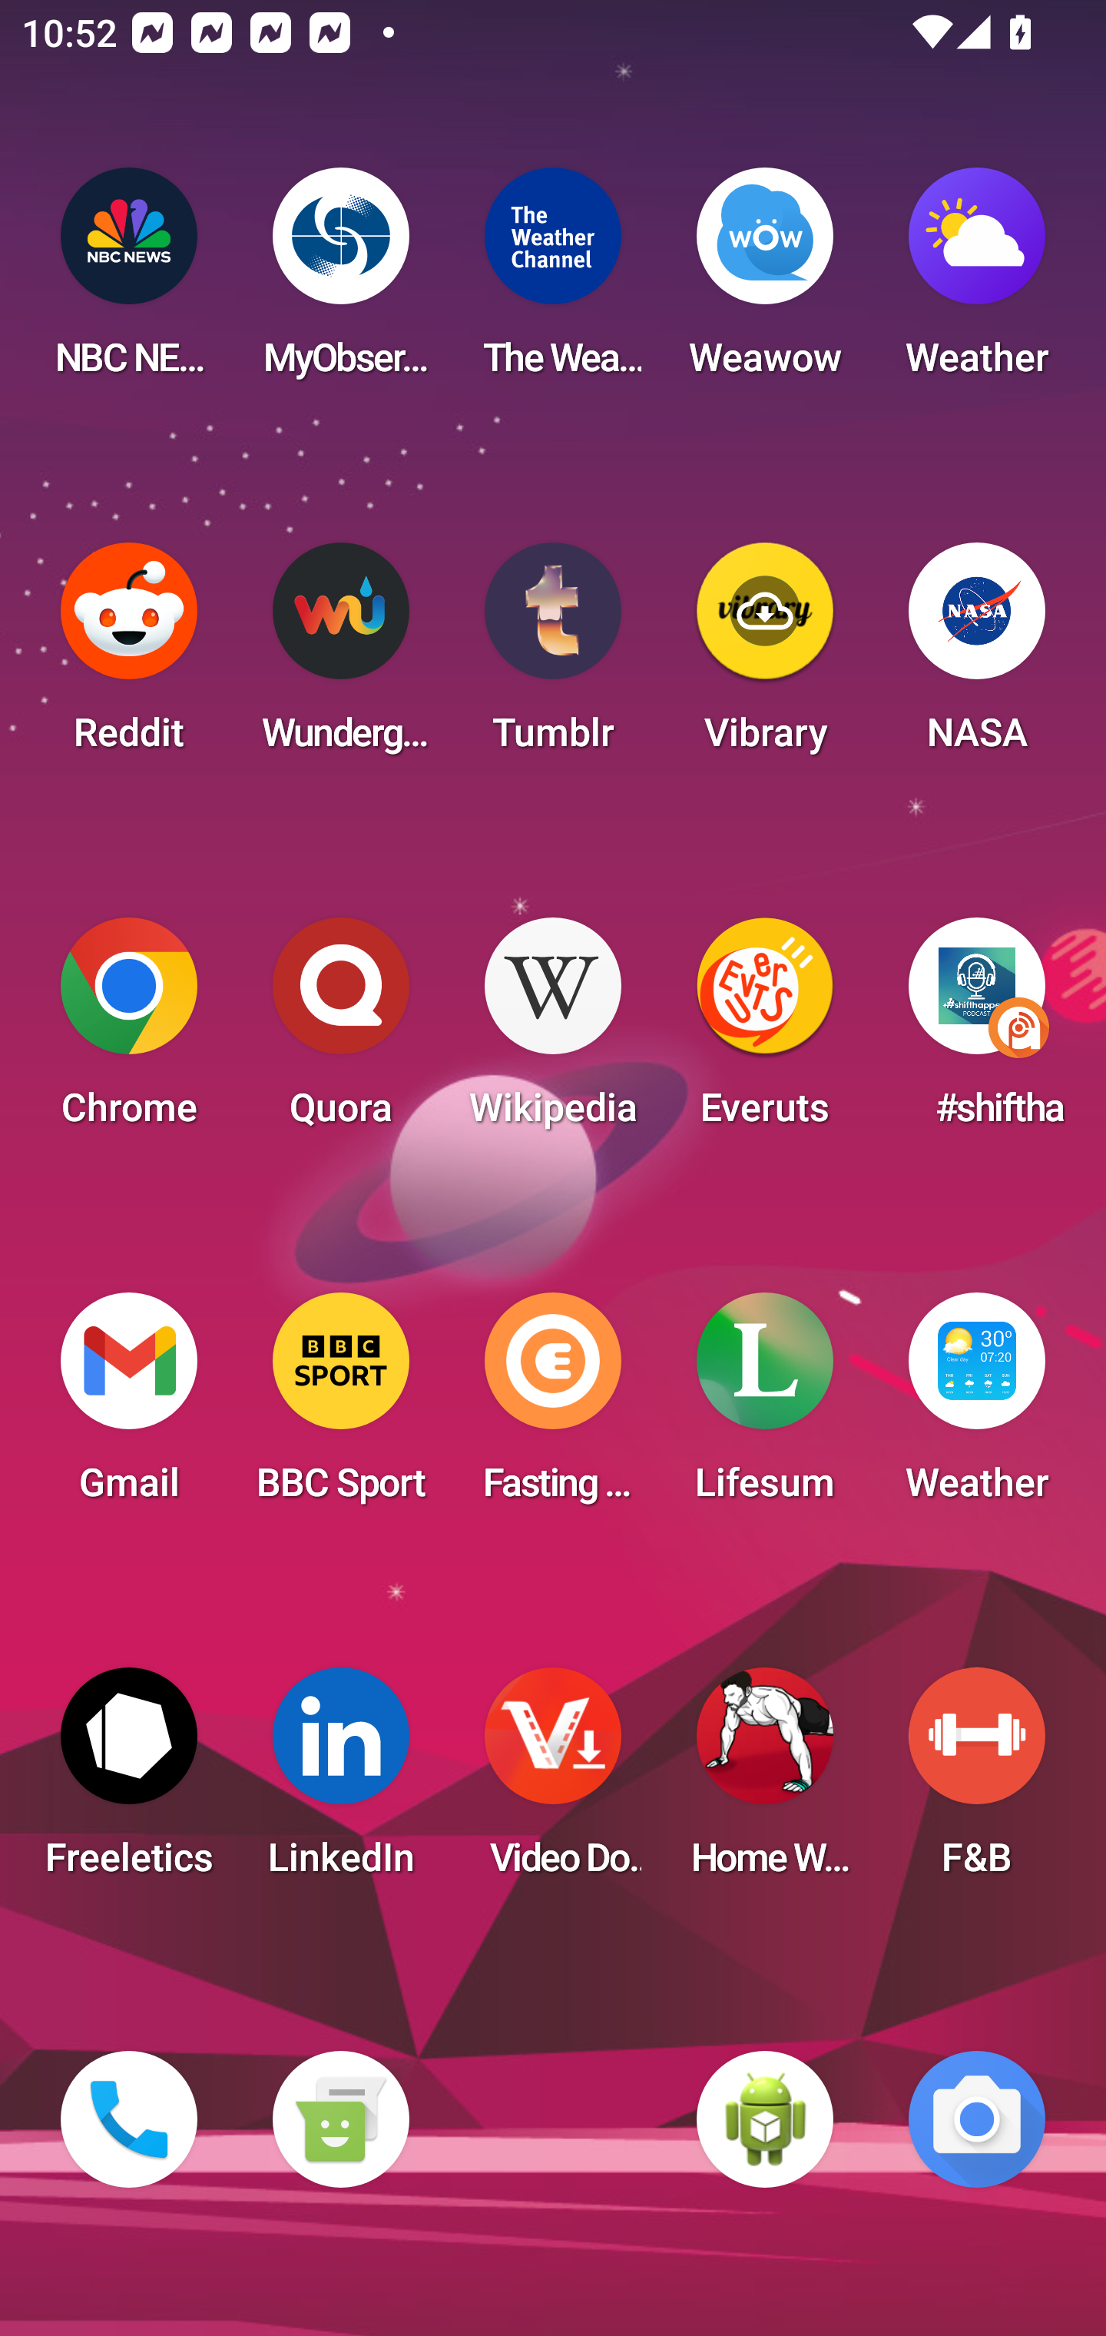  Describe the element at coordinates (553, 281) in the screenshot. I see `The Weather Channel` at that location.